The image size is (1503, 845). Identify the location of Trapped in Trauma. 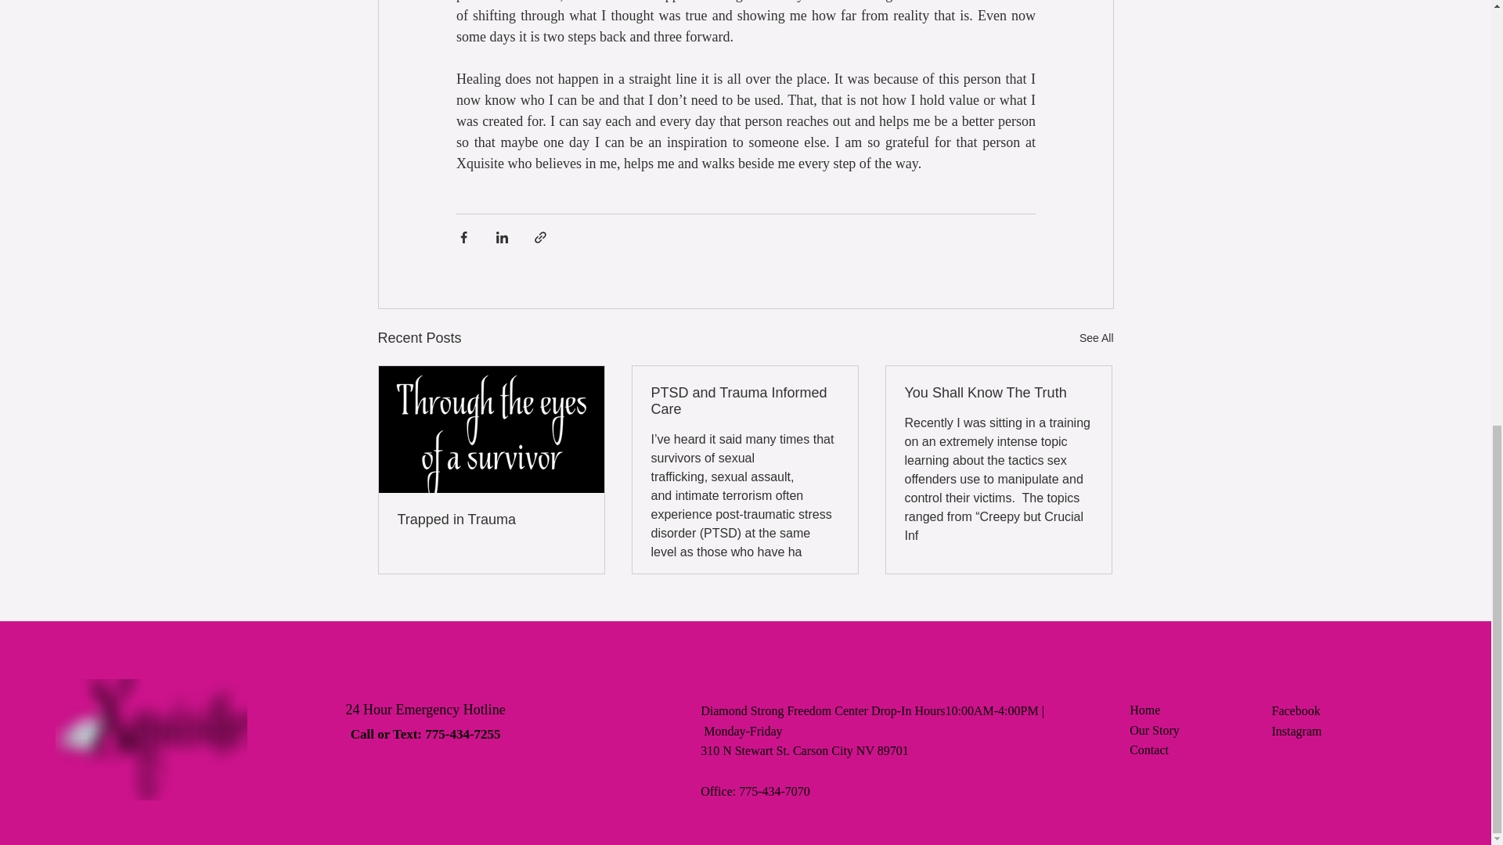
(492, 520).